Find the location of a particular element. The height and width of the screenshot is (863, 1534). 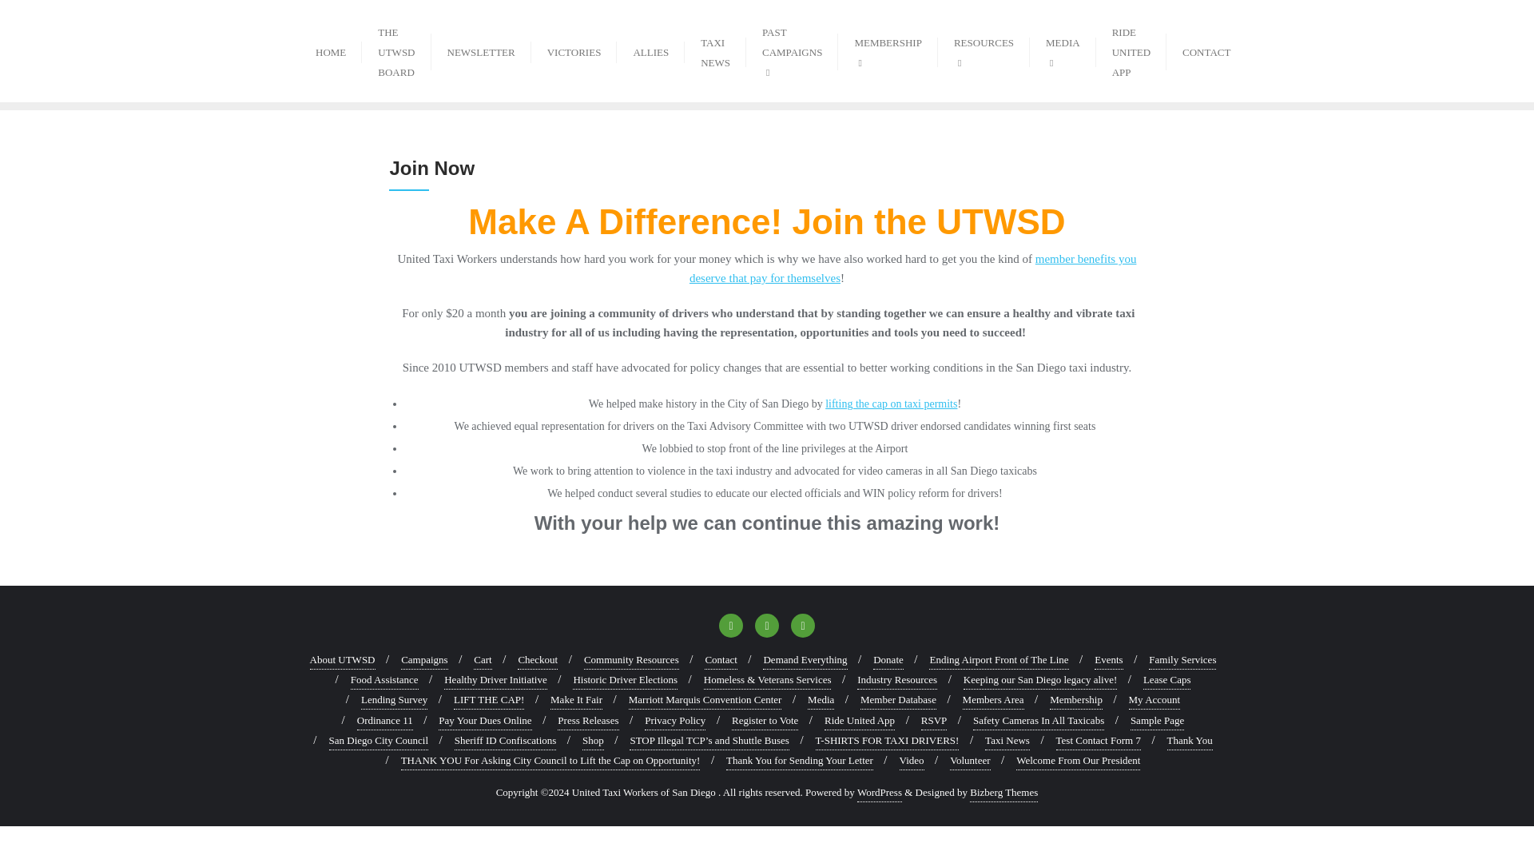

HOME is located at coordinates (331, 50).